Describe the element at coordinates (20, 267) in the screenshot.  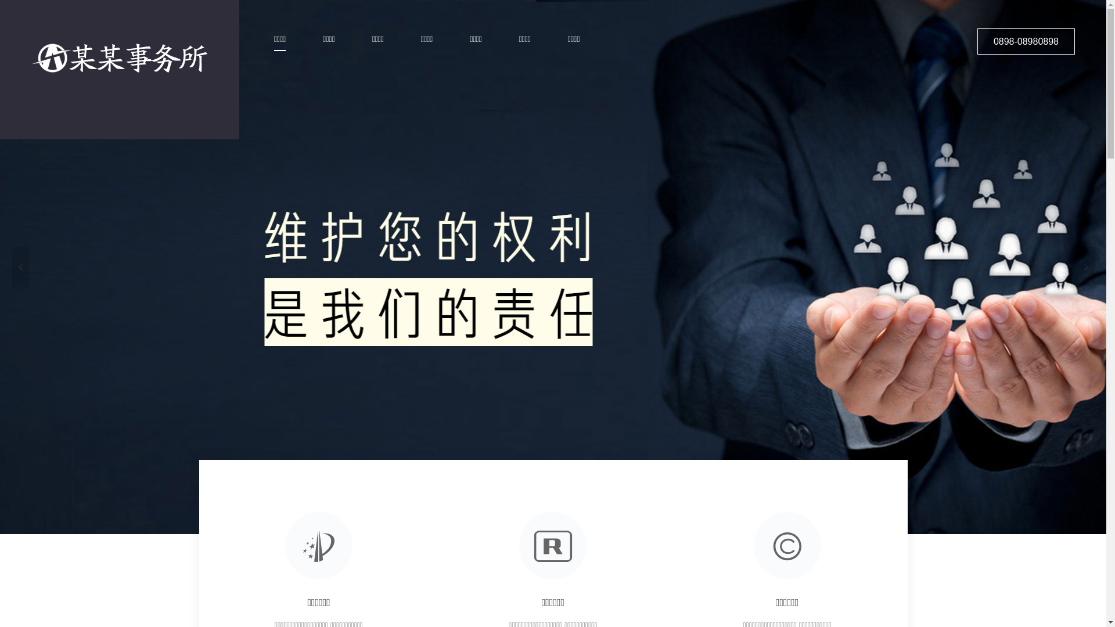
I see `Previous` at that location.